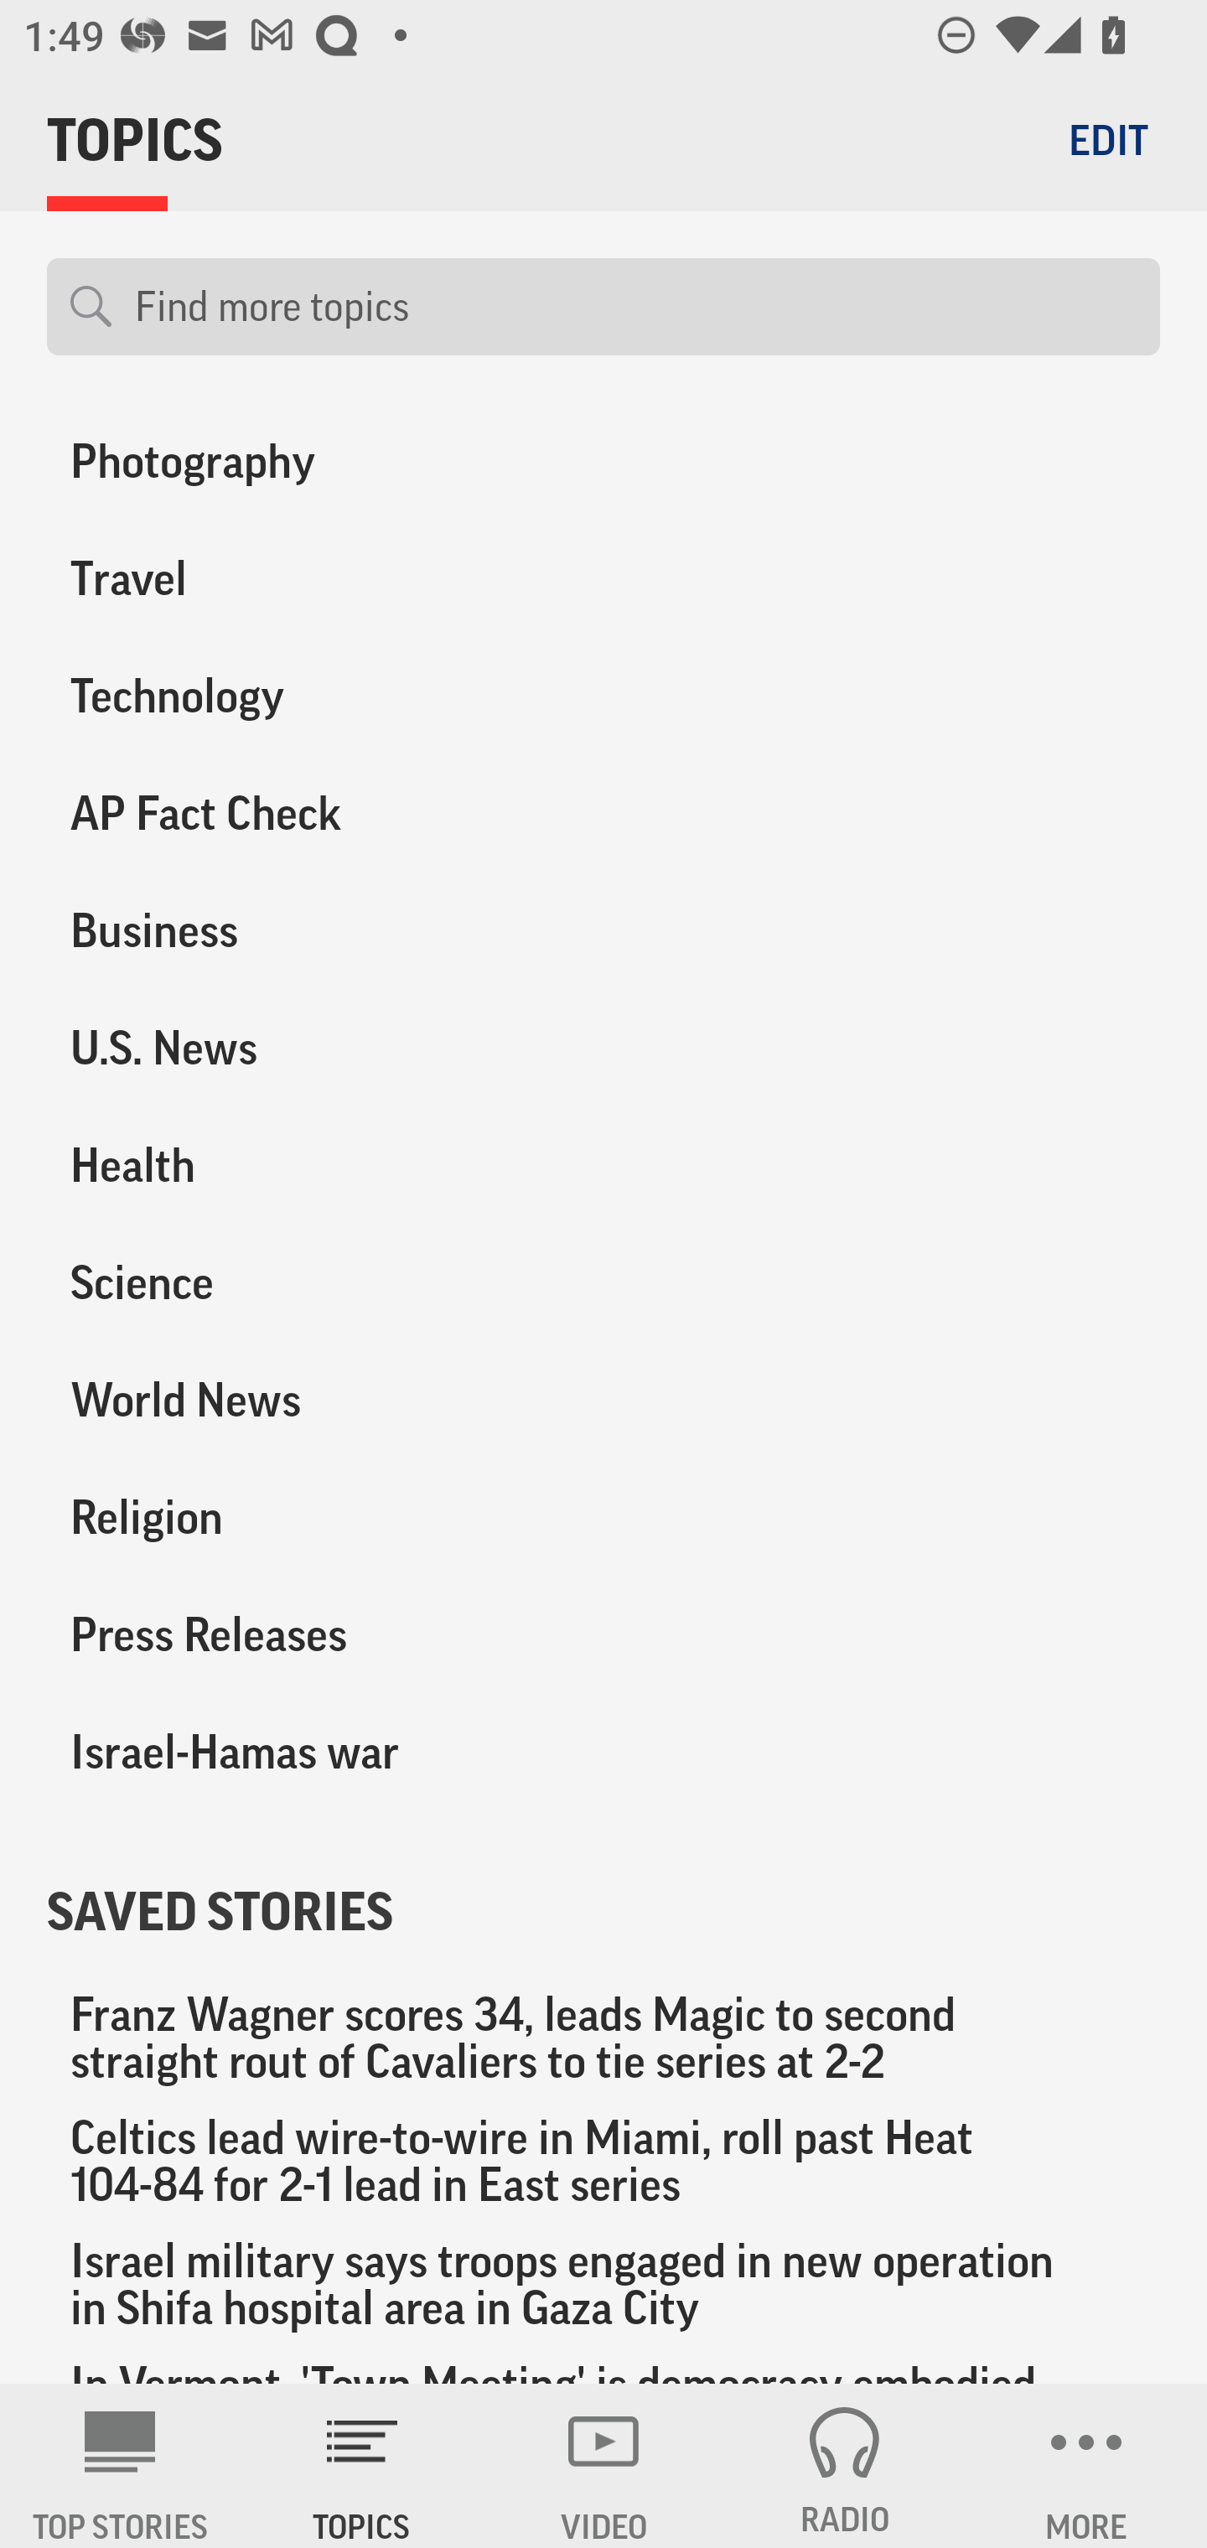  Describe the element at coordinates (1108, 139) in the screenshot. I see `EDIT` at that location.